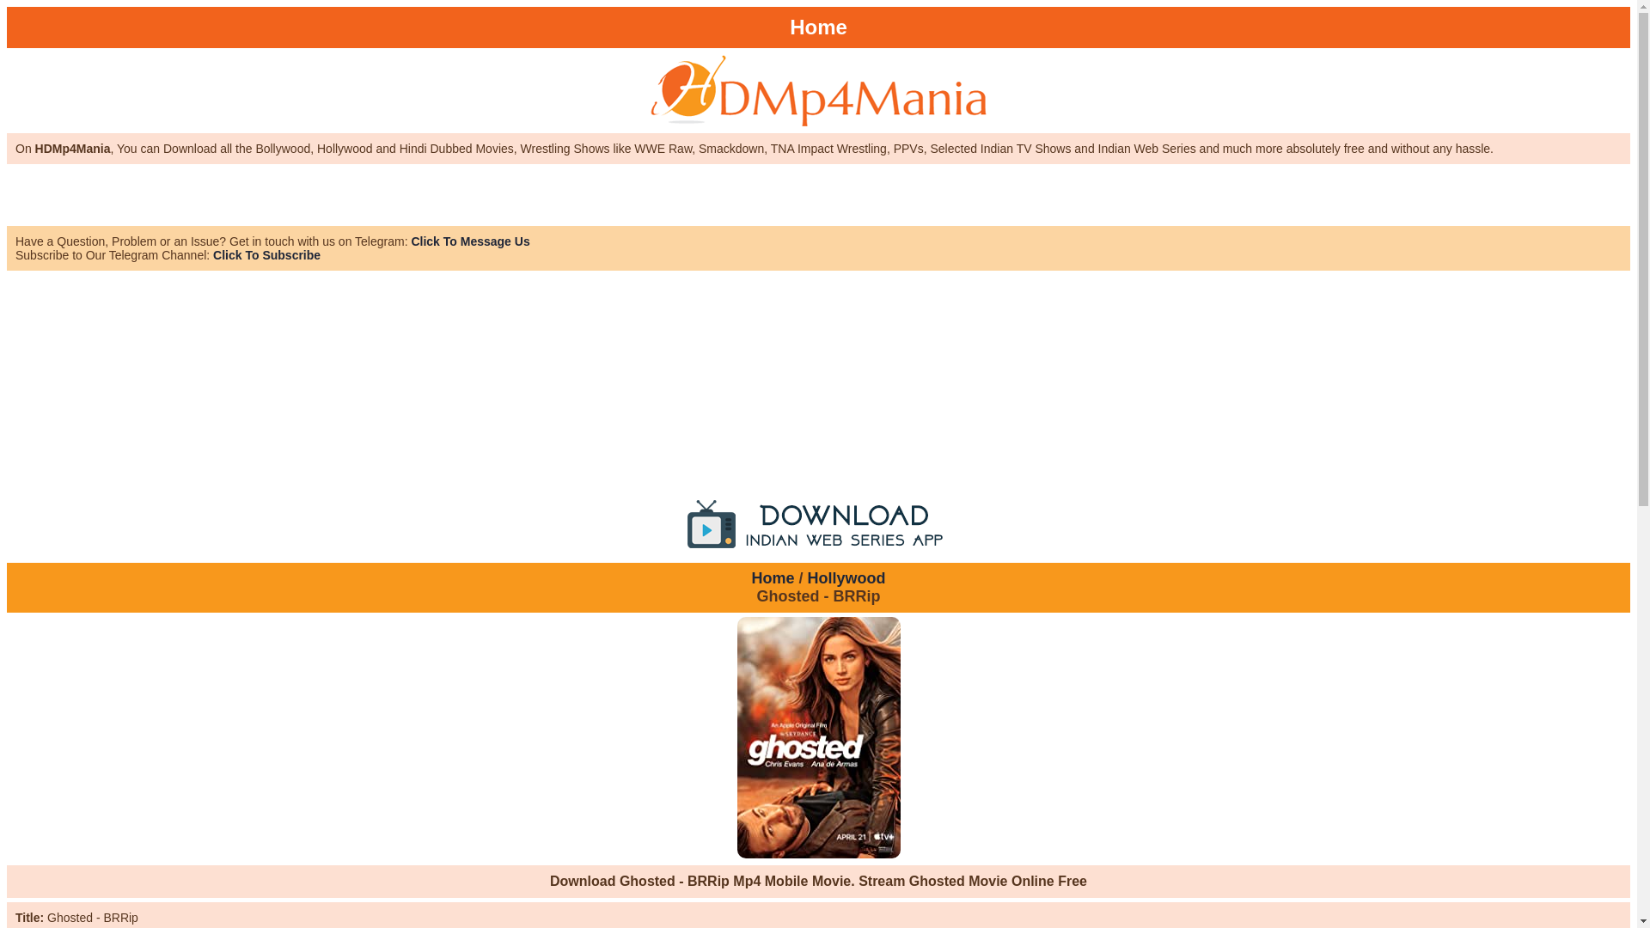  What do you see at coordinates (266, 254) in the screenshot?
I see `Click To Subscribe` at bounding box center [266, 254].